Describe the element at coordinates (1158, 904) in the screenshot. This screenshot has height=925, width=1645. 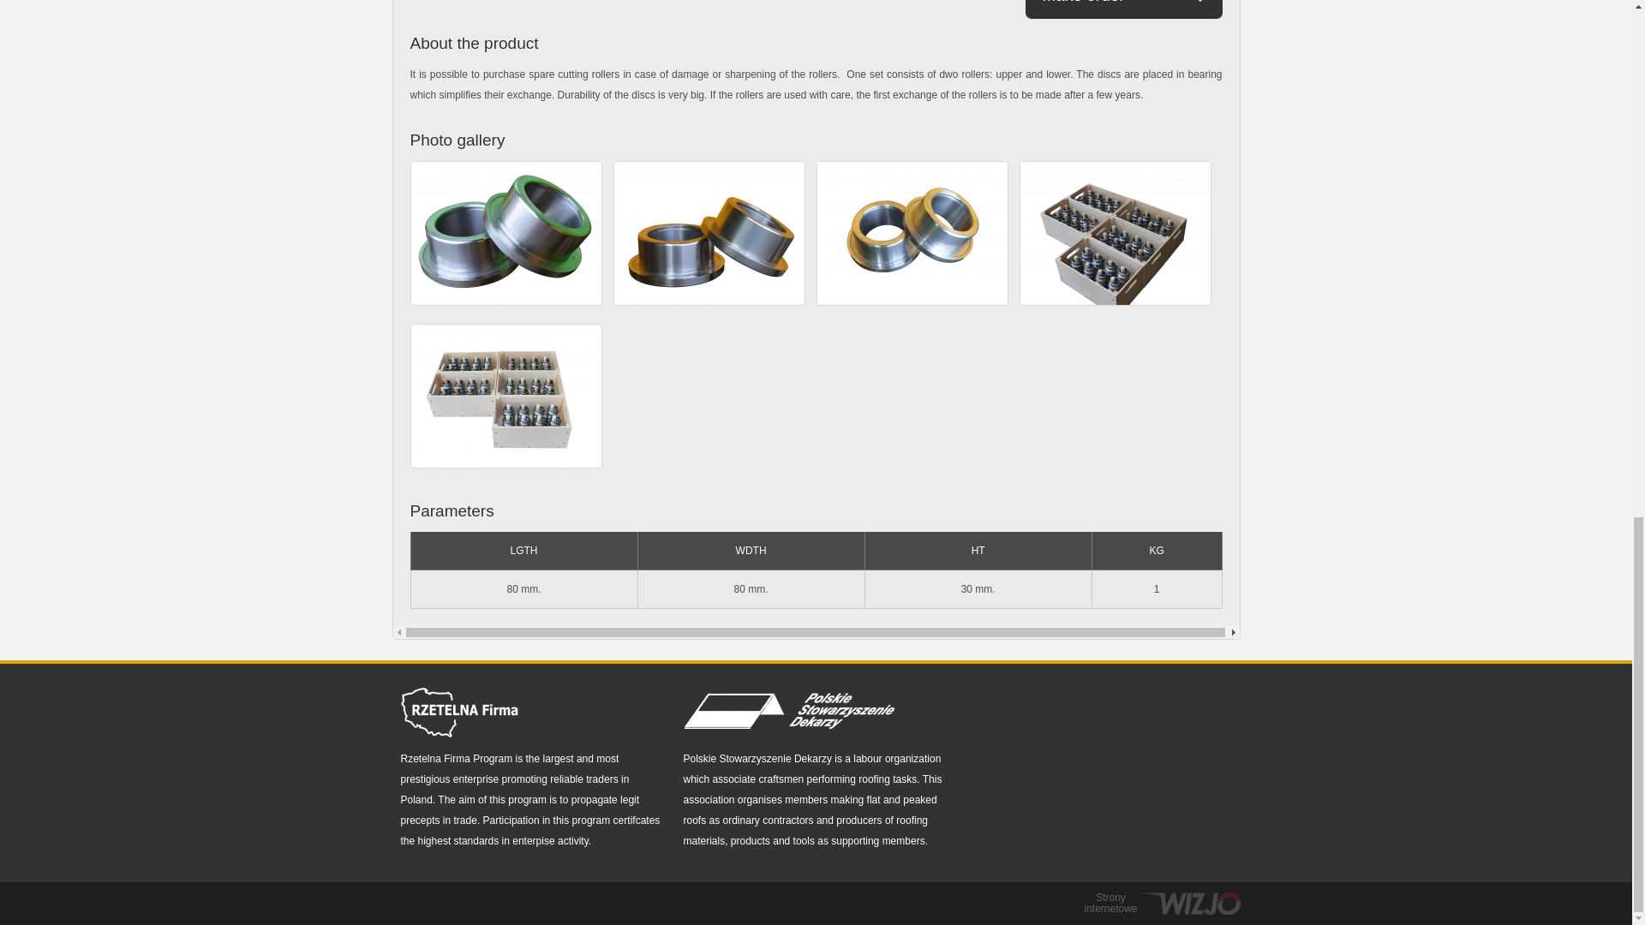
I see `Strony internetowe` at that location.